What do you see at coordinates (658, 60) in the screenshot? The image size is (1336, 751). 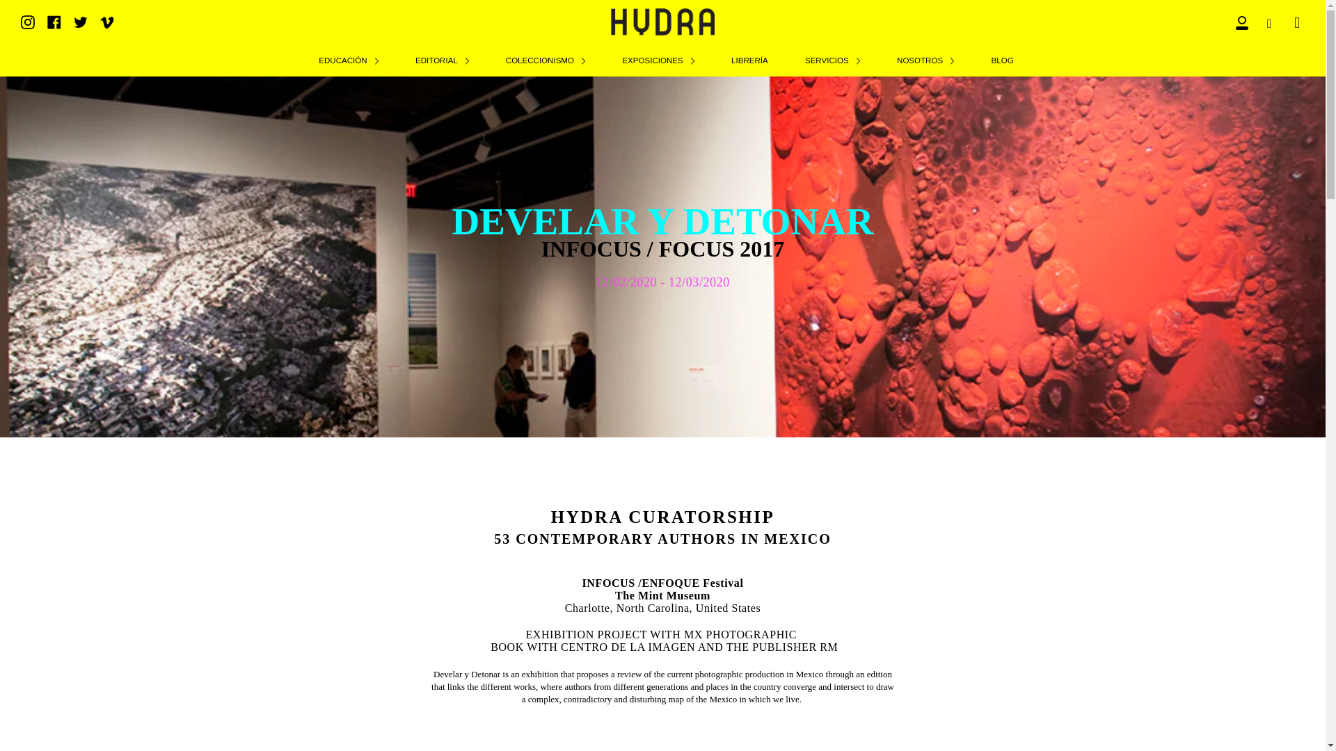 I see `EXPOSICIONES` at bounding box center [658, 60].